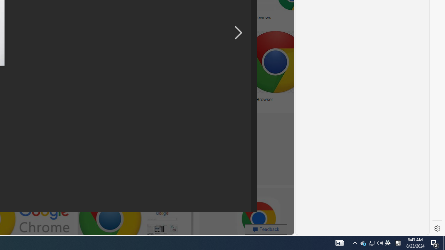 This screenshot has height=250, width=445. I want to click on Chrome Browser, so click(256, 99).